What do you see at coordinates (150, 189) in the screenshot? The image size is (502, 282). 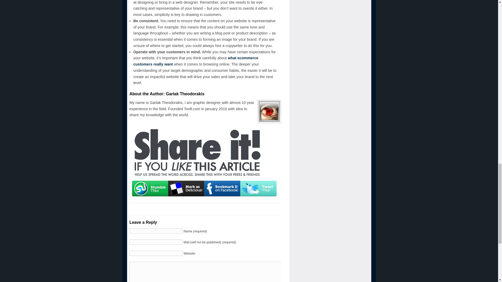 I see `Stumble This` at bounding box center [150, 189].